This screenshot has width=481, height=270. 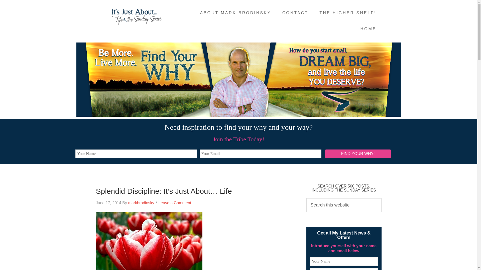 I want to click on CONTACT, so click(x=295, y=13).